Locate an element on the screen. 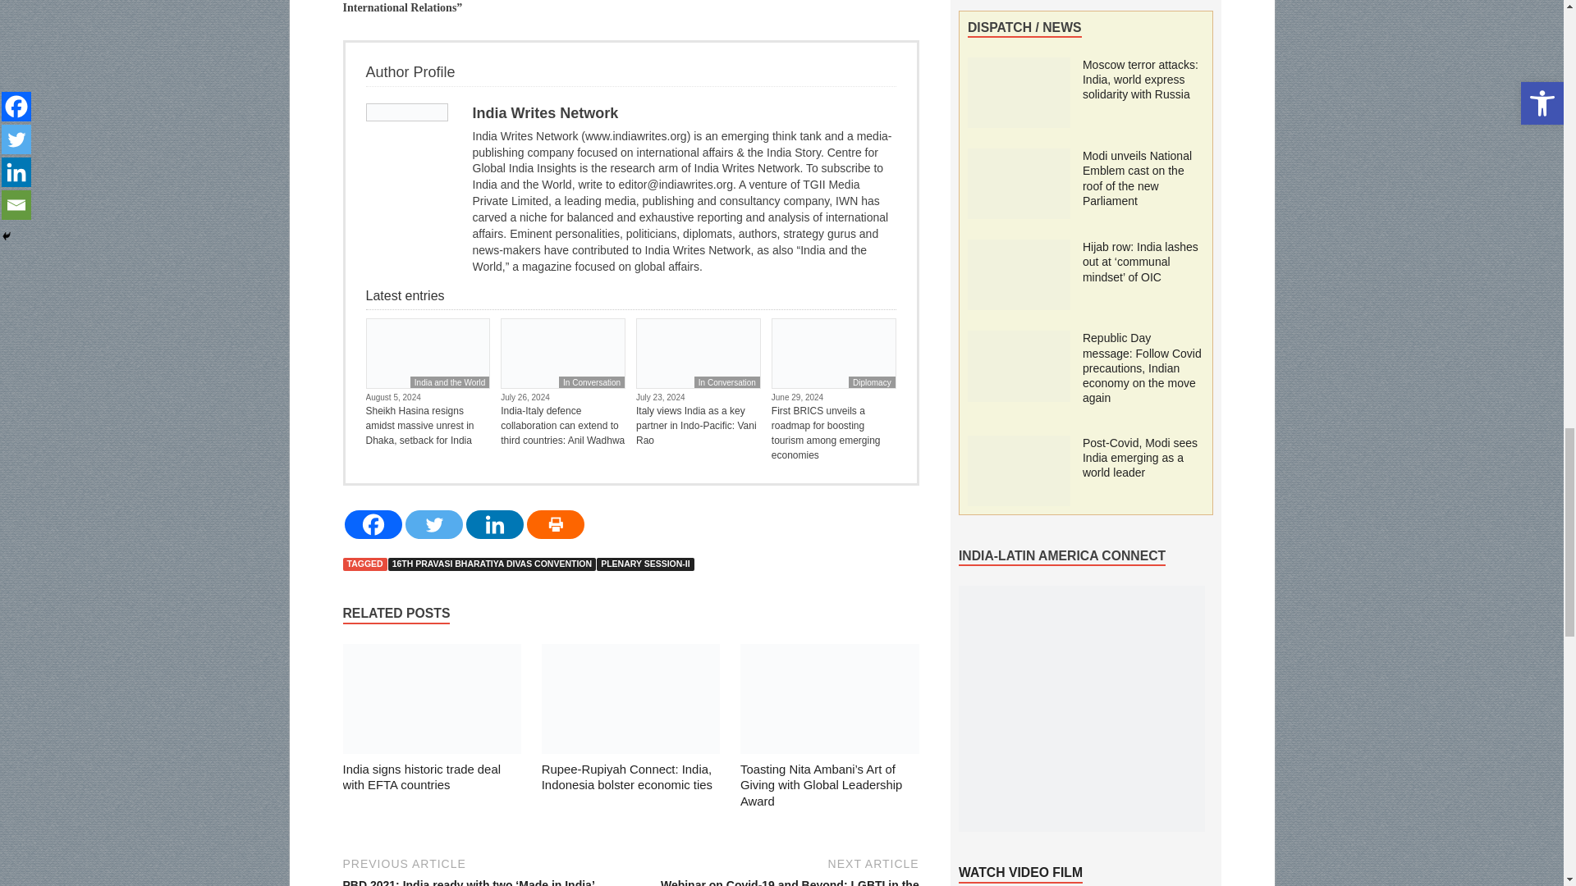  Twitter is located at coordinates (433, 524).